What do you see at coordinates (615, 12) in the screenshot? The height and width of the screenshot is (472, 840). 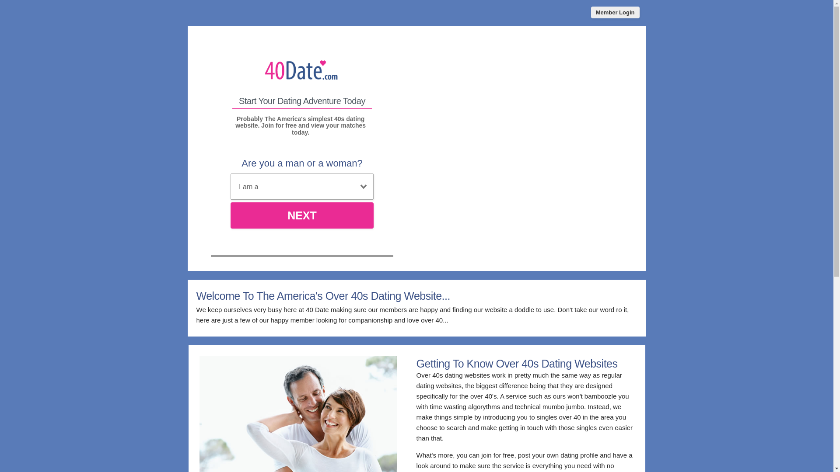 I see `Member Login` at bounding box center [615, 12].